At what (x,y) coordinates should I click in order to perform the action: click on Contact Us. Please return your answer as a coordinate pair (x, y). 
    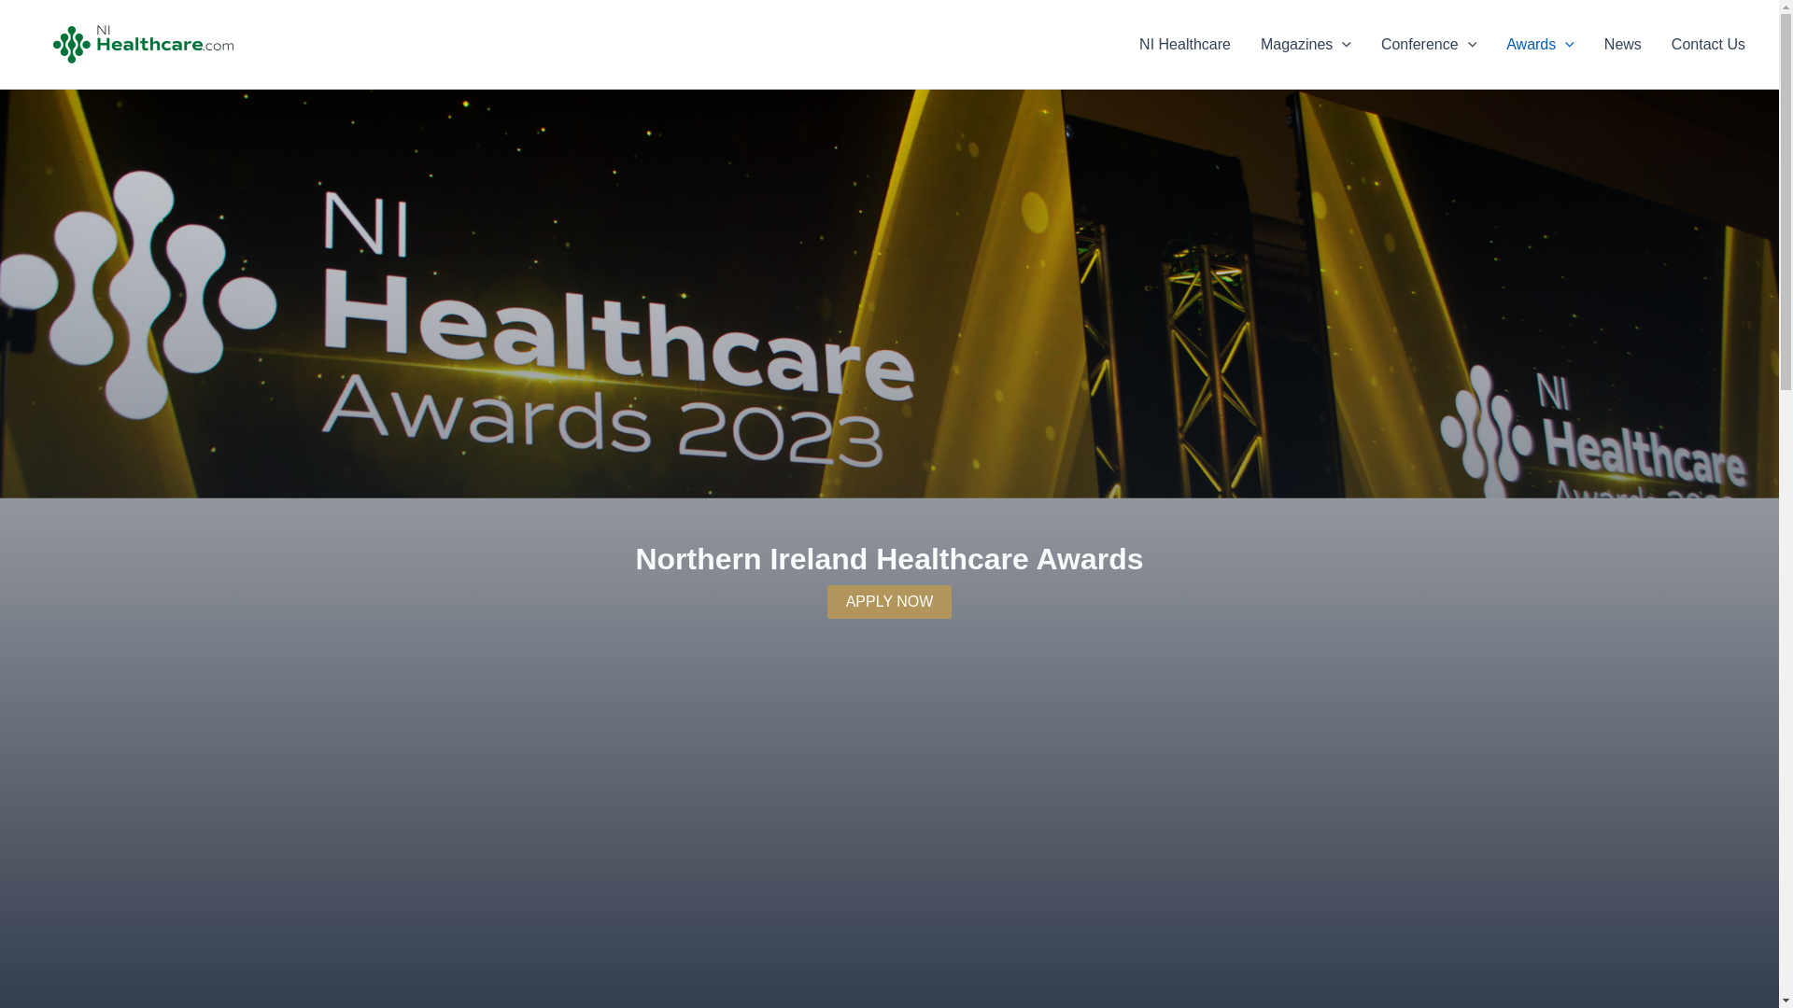
    Looking at the image, I should click on (1709, 44).